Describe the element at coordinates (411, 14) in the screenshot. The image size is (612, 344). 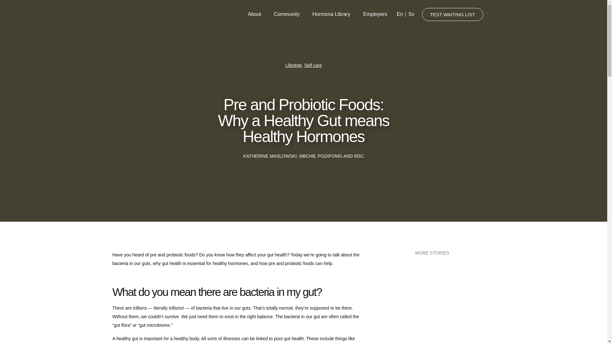
I see `Sv` at that location.